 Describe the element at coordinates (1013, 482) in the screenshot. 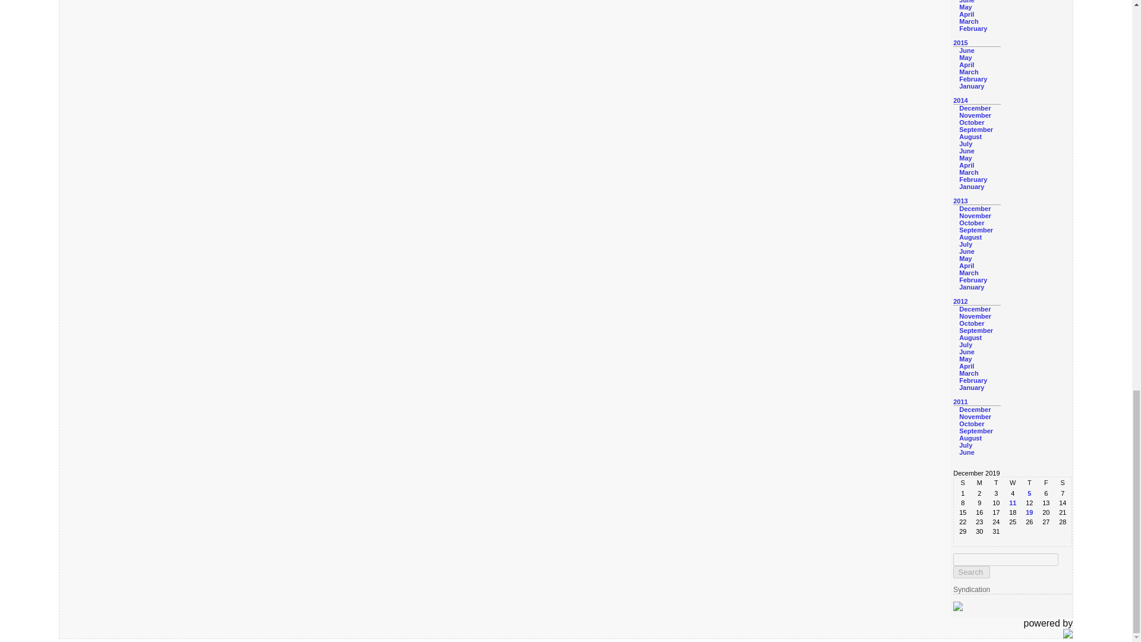

I see `Wednesday` at that location.